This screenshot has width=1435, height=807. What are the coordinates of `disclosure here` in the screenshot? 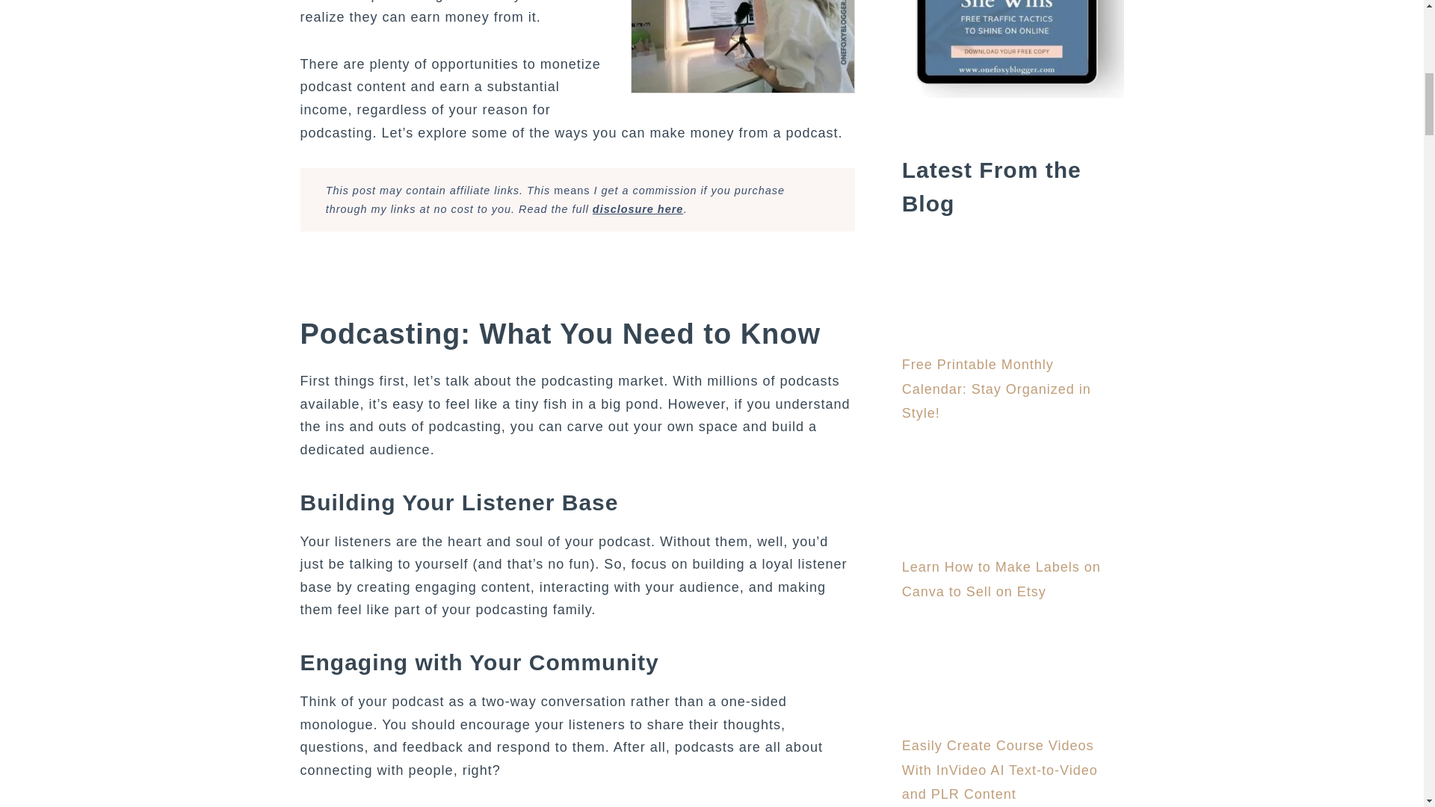 It's located at (637, 209).